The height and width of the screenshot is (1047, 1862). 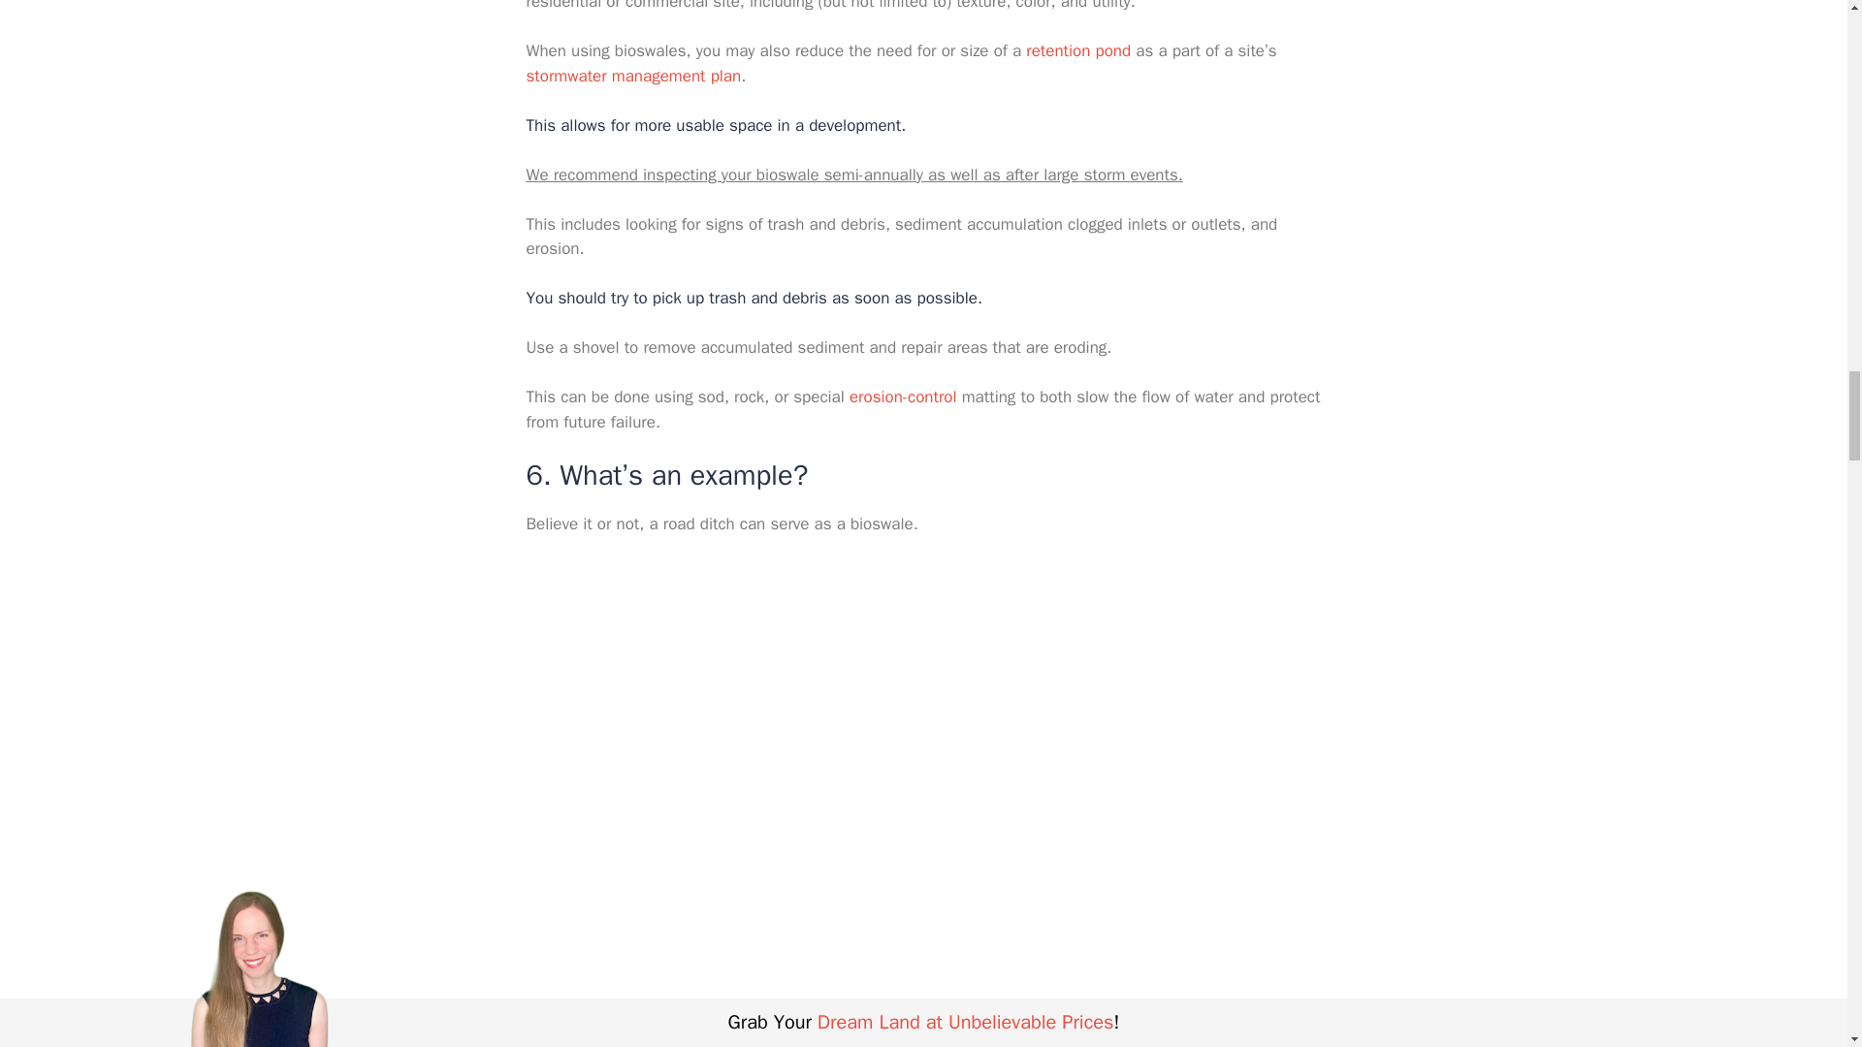 I want to click on retention pond, so click(x=1077, y=50).